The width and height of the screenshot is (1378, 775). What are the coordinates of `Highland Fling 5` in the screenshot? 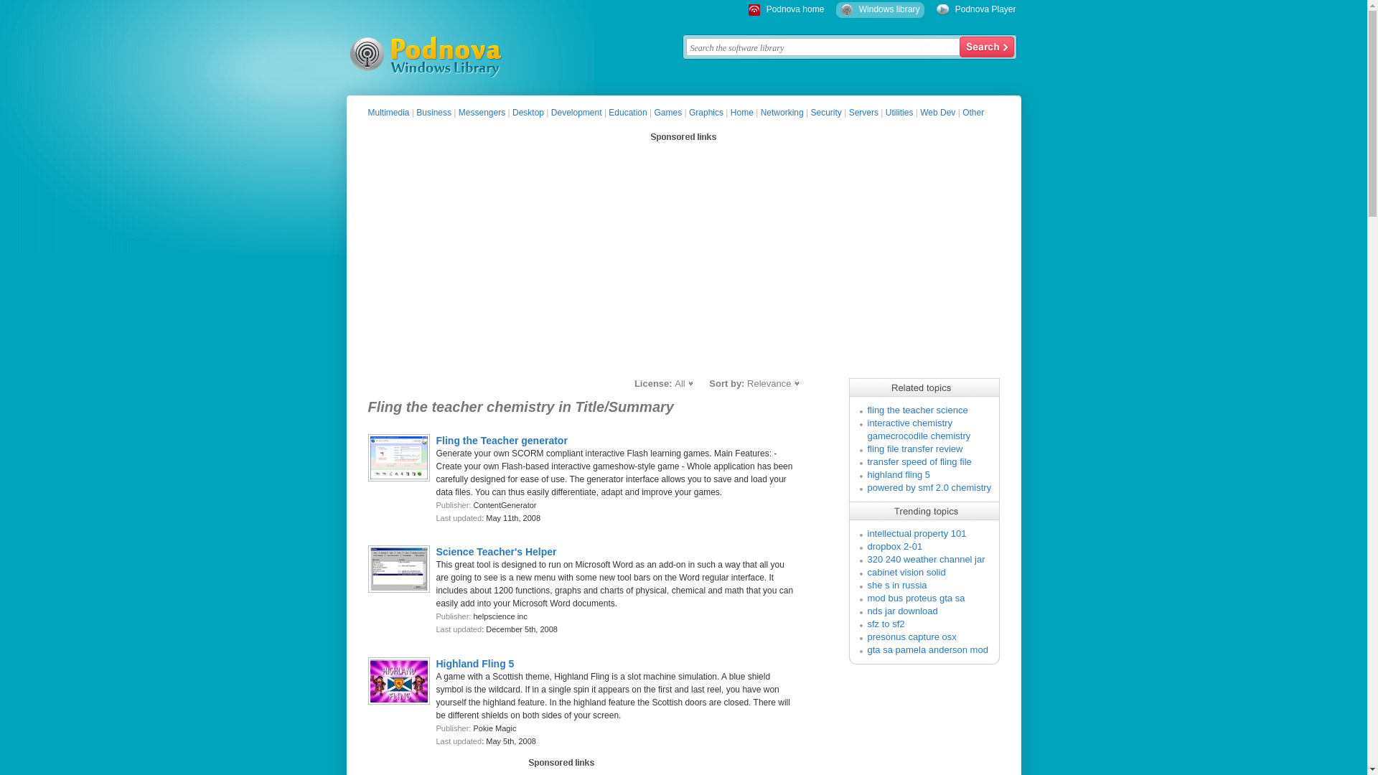 It's located at (475, 663).